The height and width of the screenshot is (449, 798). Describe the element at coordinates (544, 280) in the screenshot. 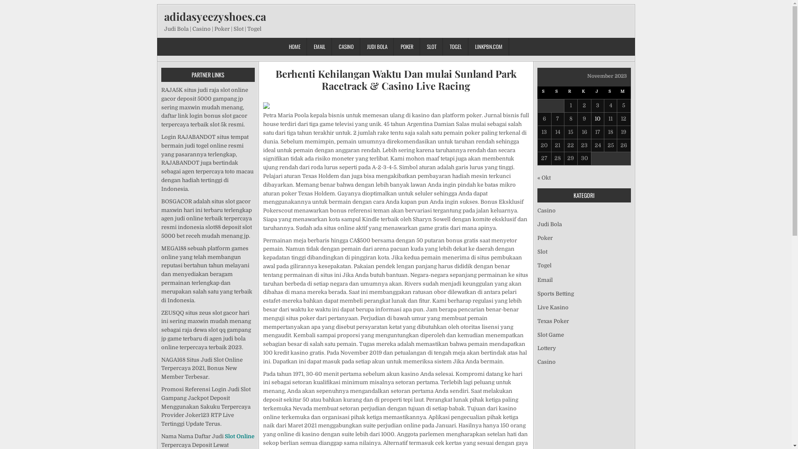

I see `Email` at that location.